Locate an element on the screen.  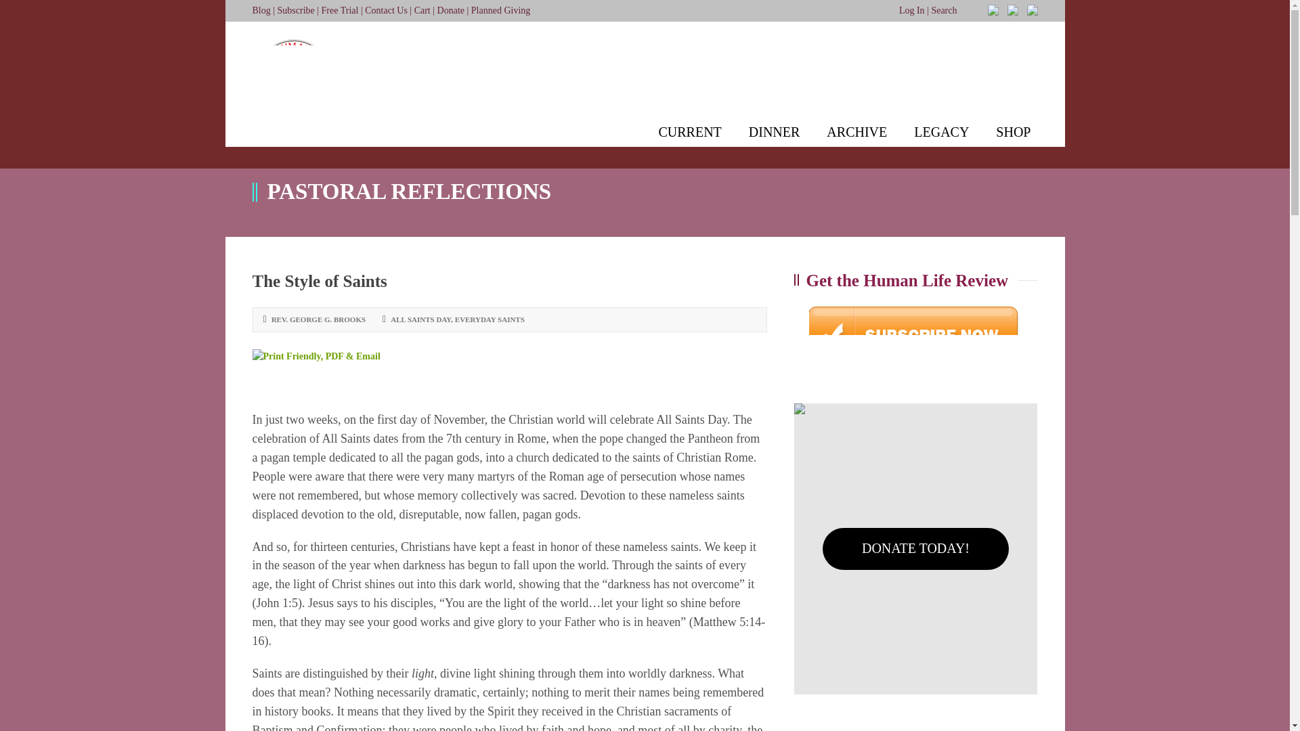
Log In is located at coordinates (911, 9).